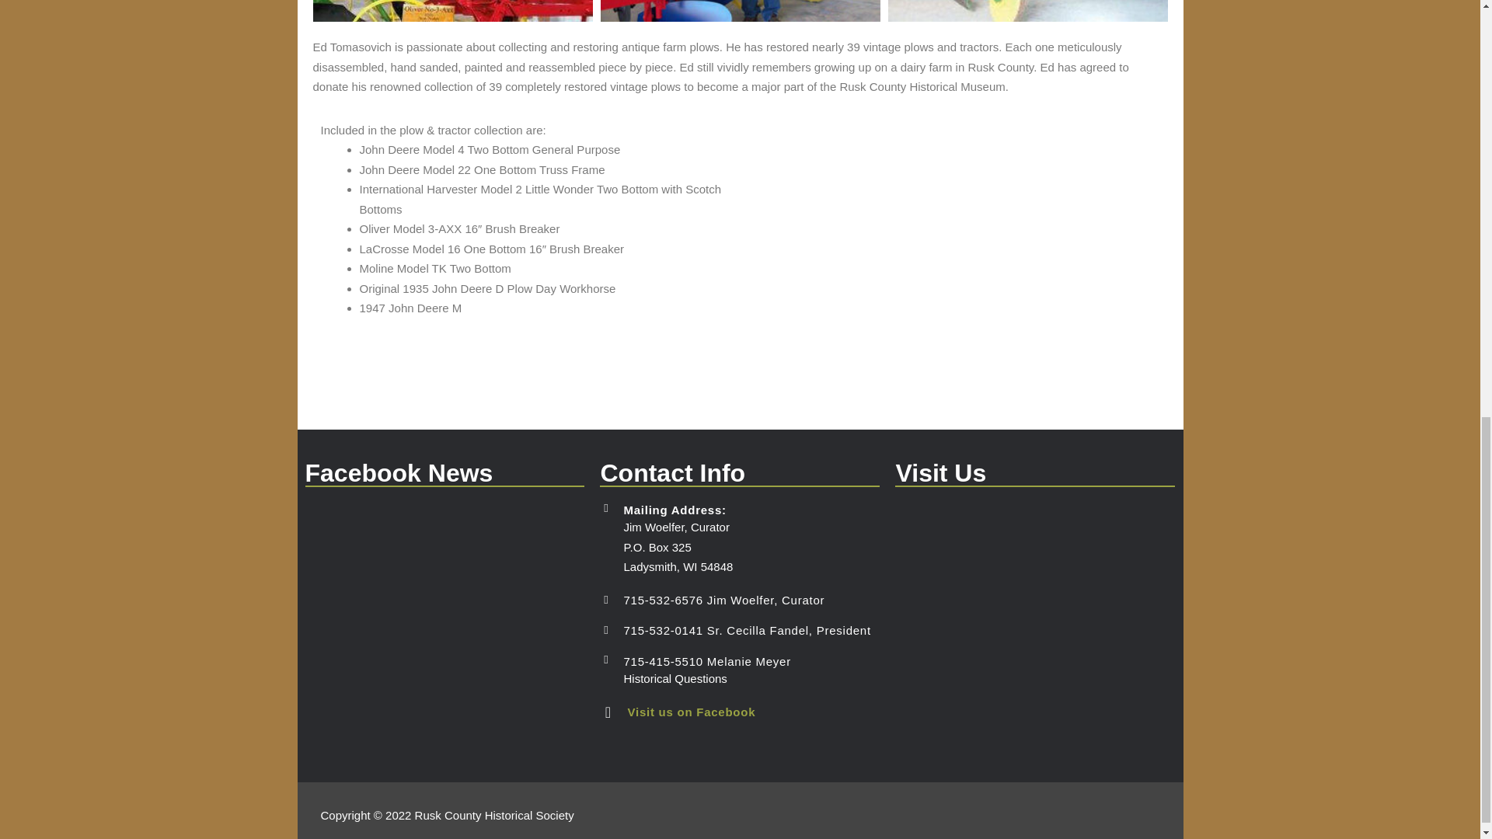 This screenshot has width=1492, height=839. Describe the element at coordinates (690, 712) in the screenshot. I see `Visit us on Facebook` at that location.